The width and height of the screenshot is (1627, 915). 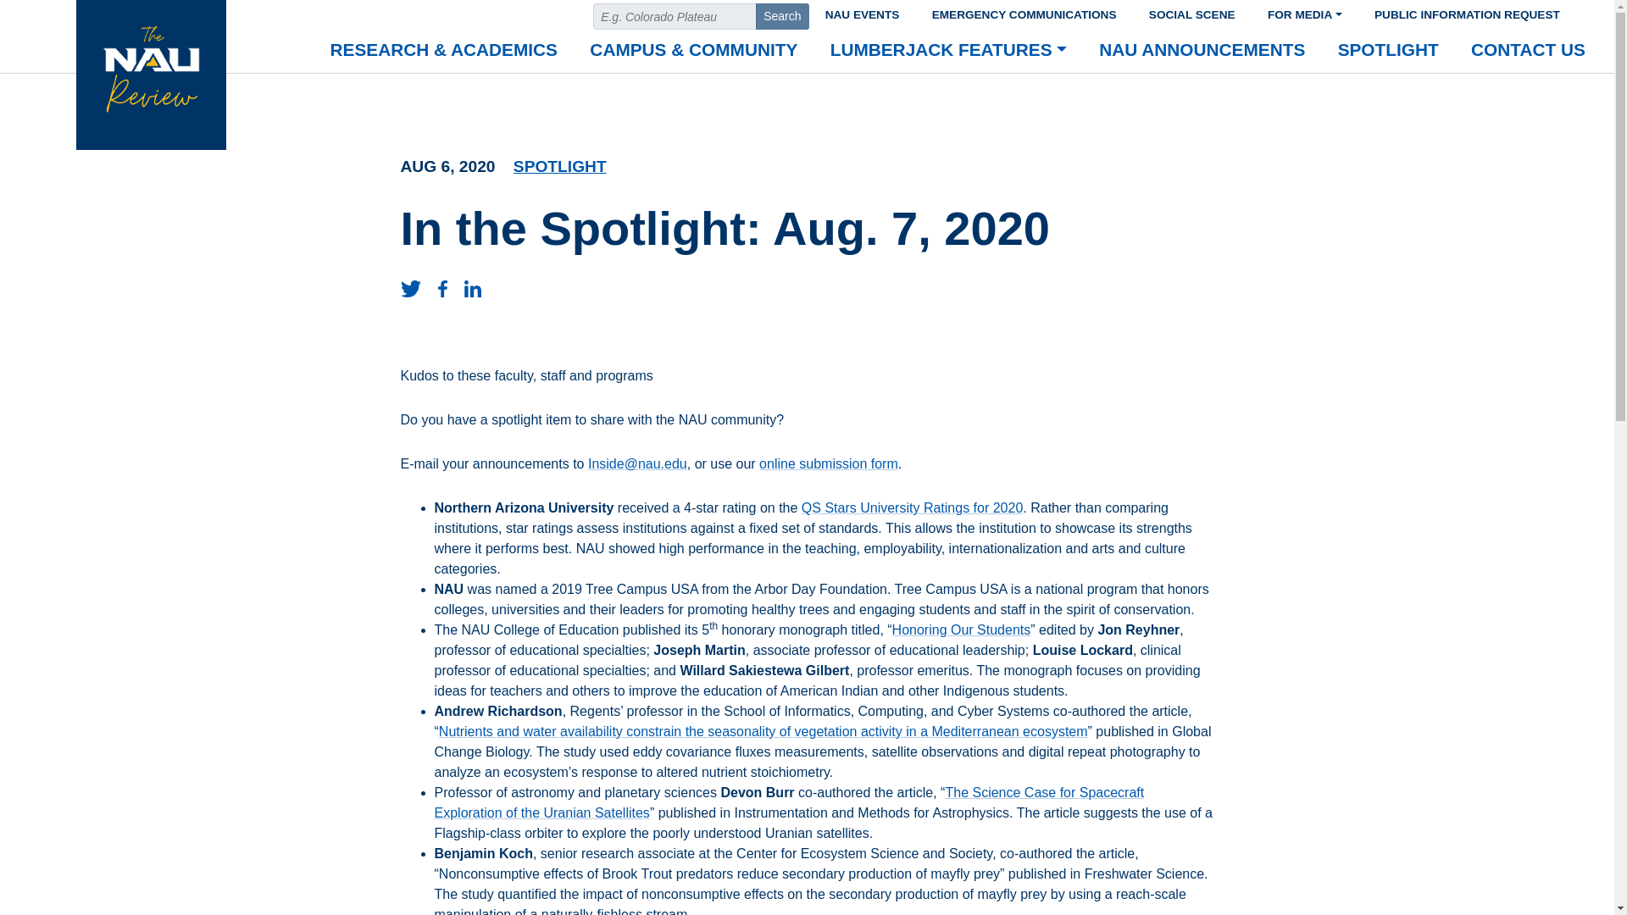 What do you see at coordinates (1527, 51) in the screenshot?
I see `CONTACT US` at bounding box center [1527, 51].